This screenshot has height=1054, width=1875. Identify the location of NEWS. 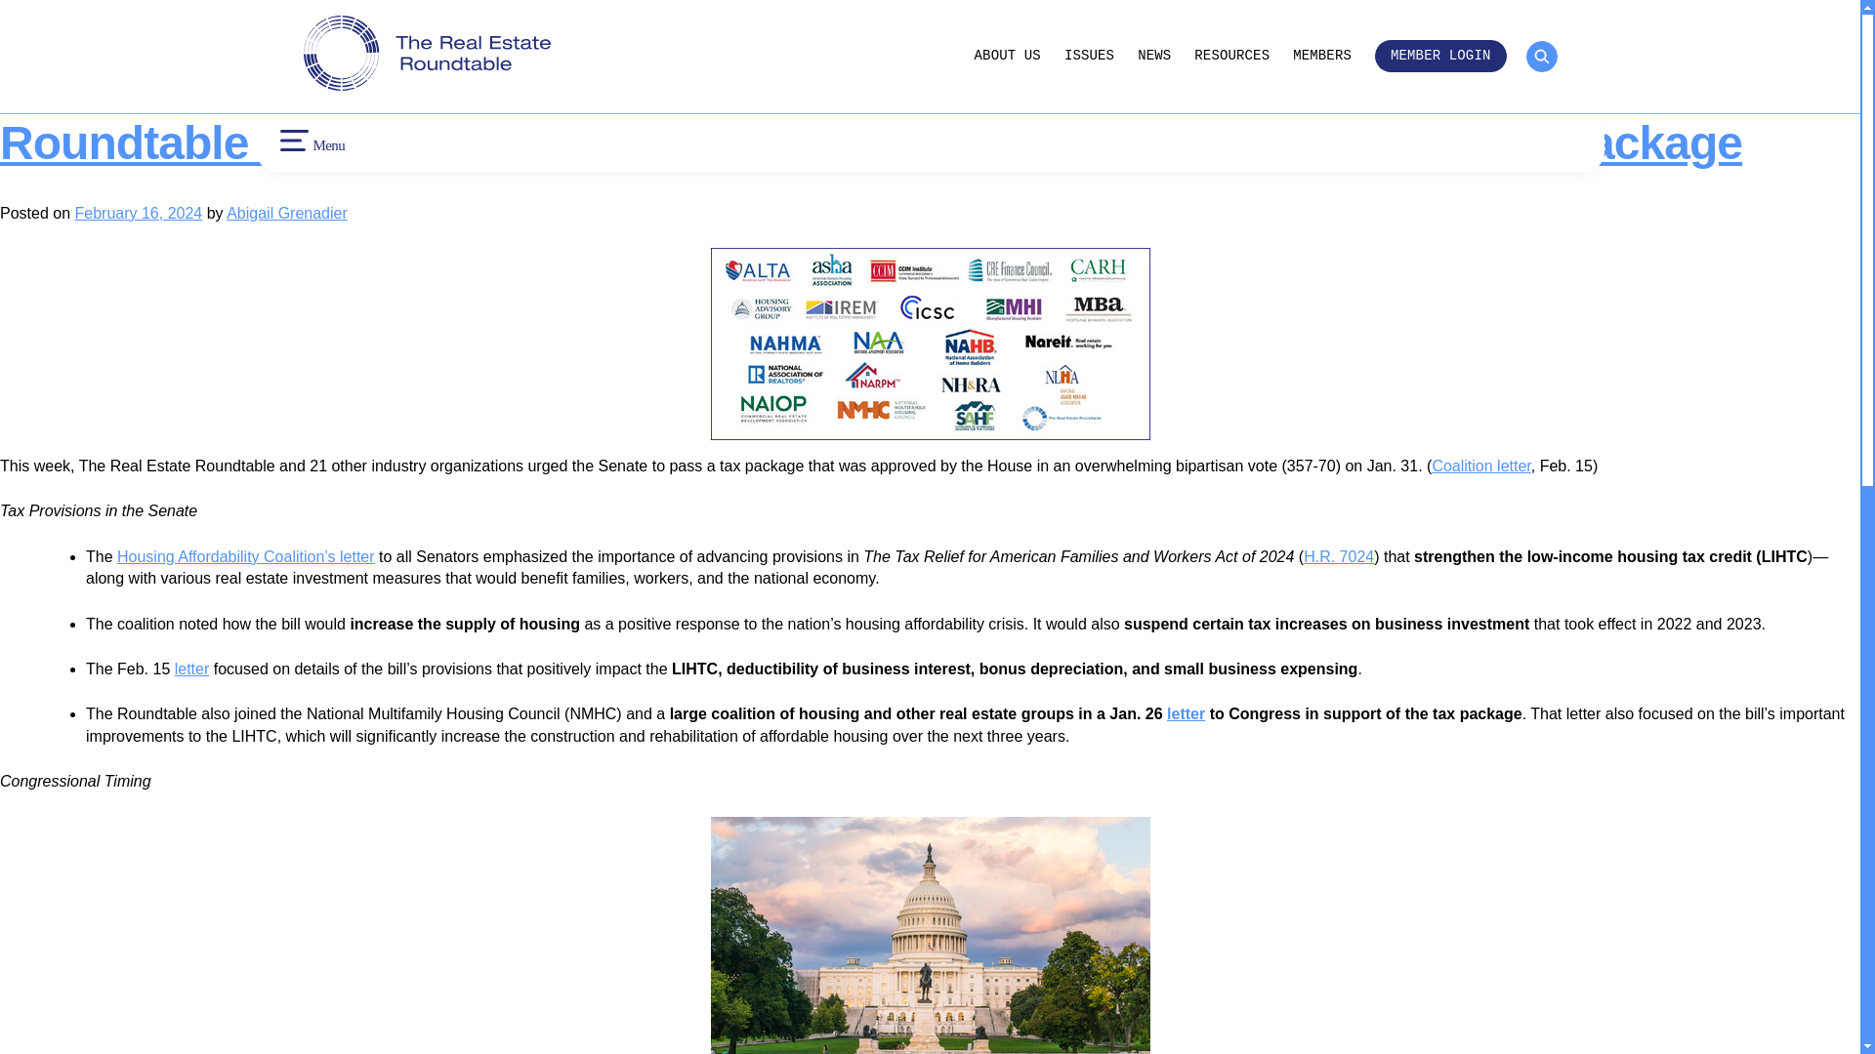
(1154, 55).